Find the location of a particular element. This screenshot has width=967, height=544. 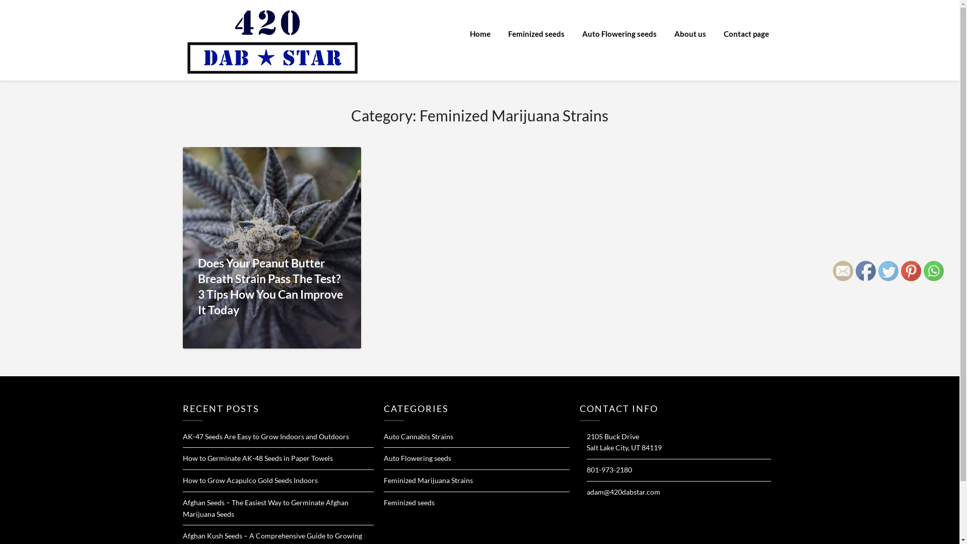

Auto Cannabis Strains is located at coordinates (419, 436).